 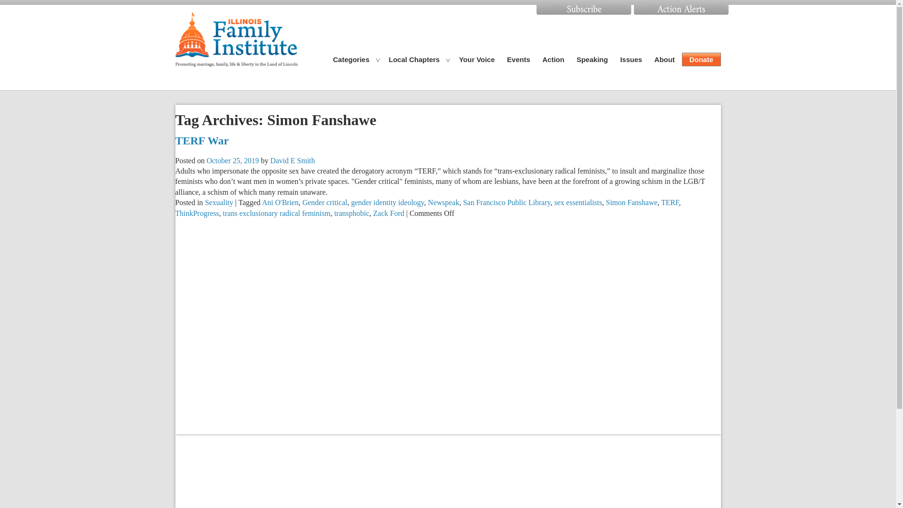 What do you see at coordinates (325, 202) in the screenshot?
I see `Gender critical` at bounding box center [325, 202].